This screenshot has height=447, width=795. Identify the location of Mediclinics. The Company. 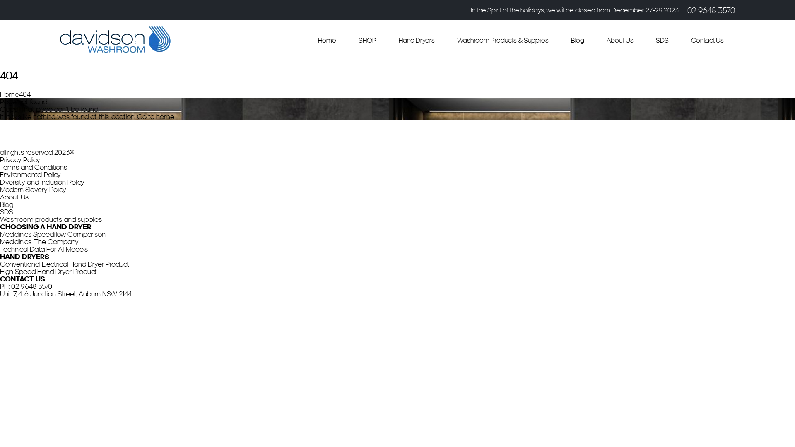
(39, 242).